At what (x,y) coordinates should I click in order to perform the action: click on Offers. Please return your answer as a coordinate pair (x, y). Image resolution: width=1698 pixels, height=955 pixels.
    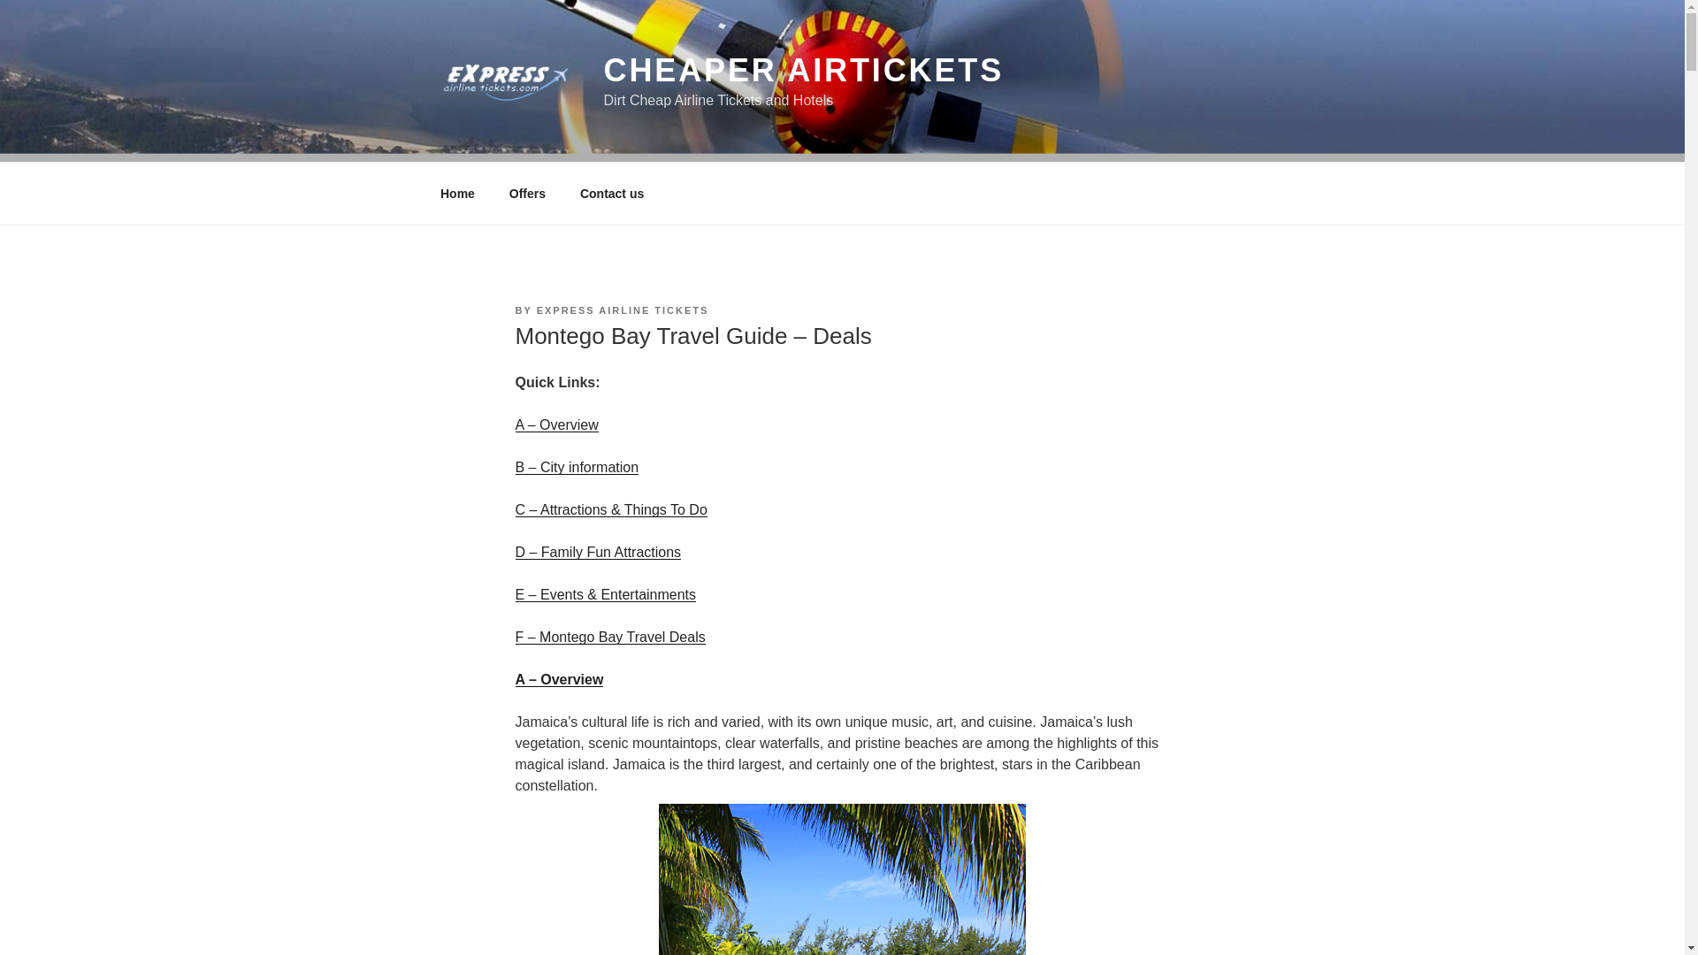
    Looking at the image, I should click on (527, 193).